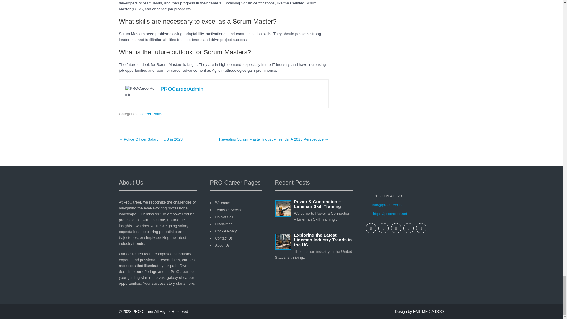  What do you see at coordinates (222, 203) in the screenshot?
I see `Welcome` at bounding box center [222, 203].